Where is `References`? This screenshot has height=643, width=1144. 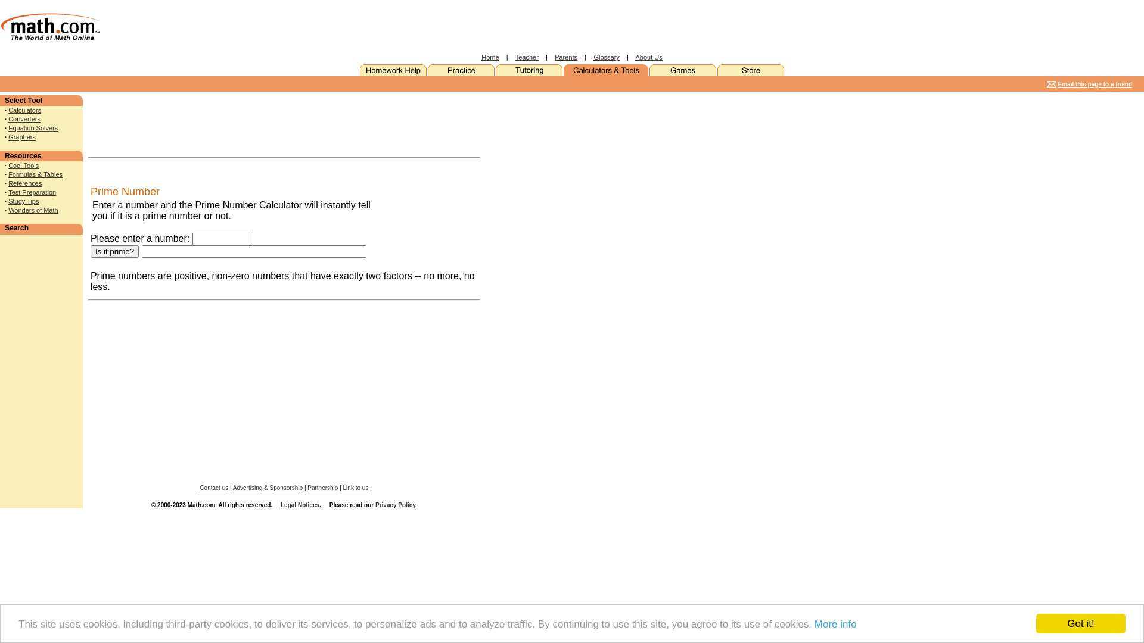 References is located at coordinates (25, 183).